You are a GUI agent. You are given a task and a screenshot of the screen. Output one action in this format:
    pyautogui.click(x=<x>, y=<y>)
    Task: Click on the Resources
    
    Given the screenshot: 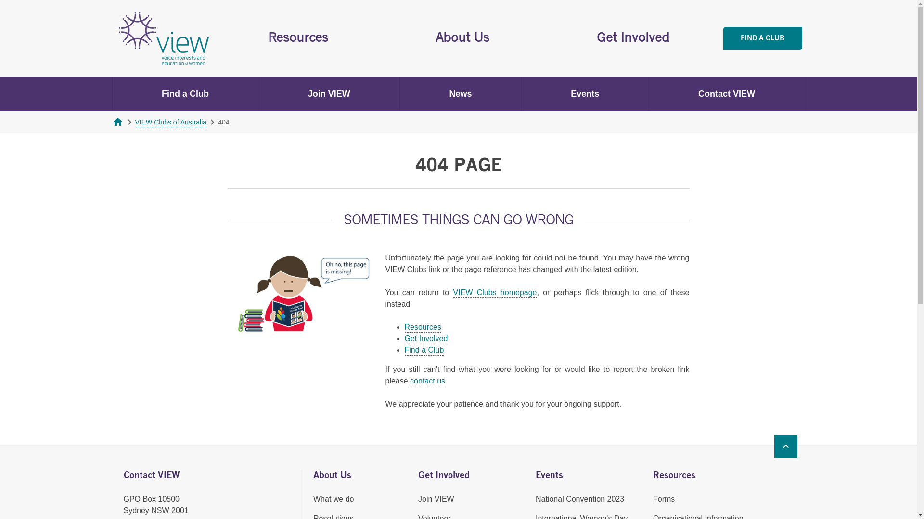 What is the action you would take?
    pyautogui.click(x=298, y=38)
    